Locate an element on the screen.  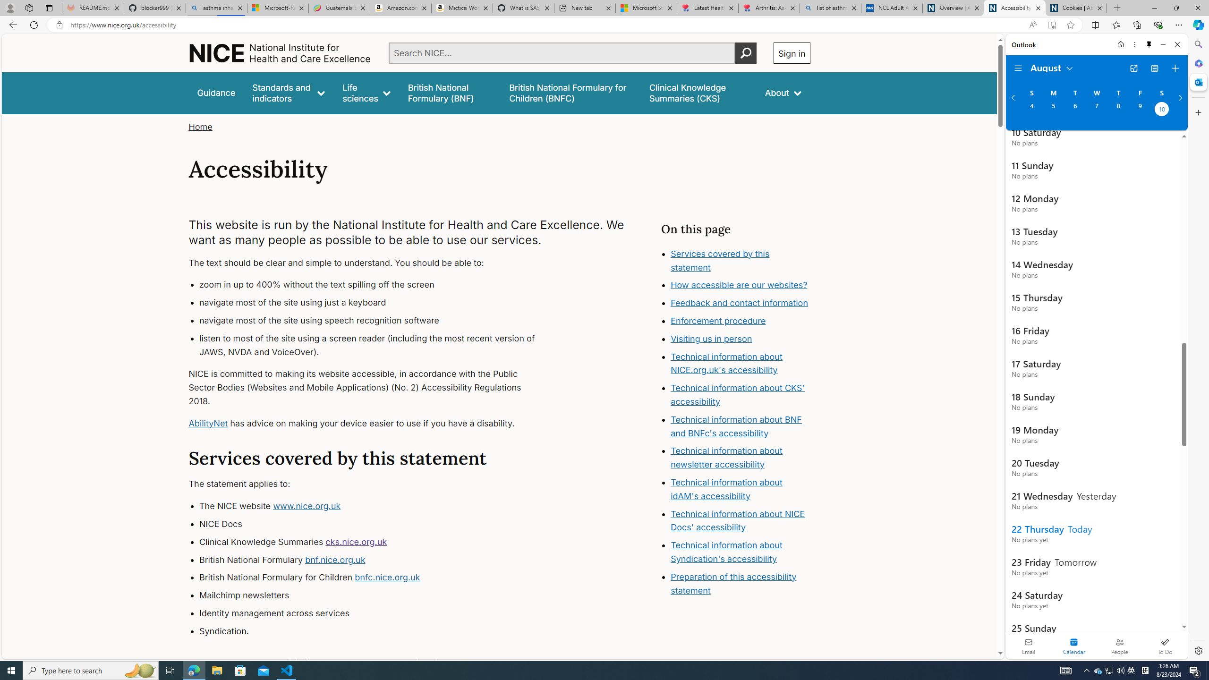
Friday, August 9, 2024.  is located at coordinates (1140, 110).